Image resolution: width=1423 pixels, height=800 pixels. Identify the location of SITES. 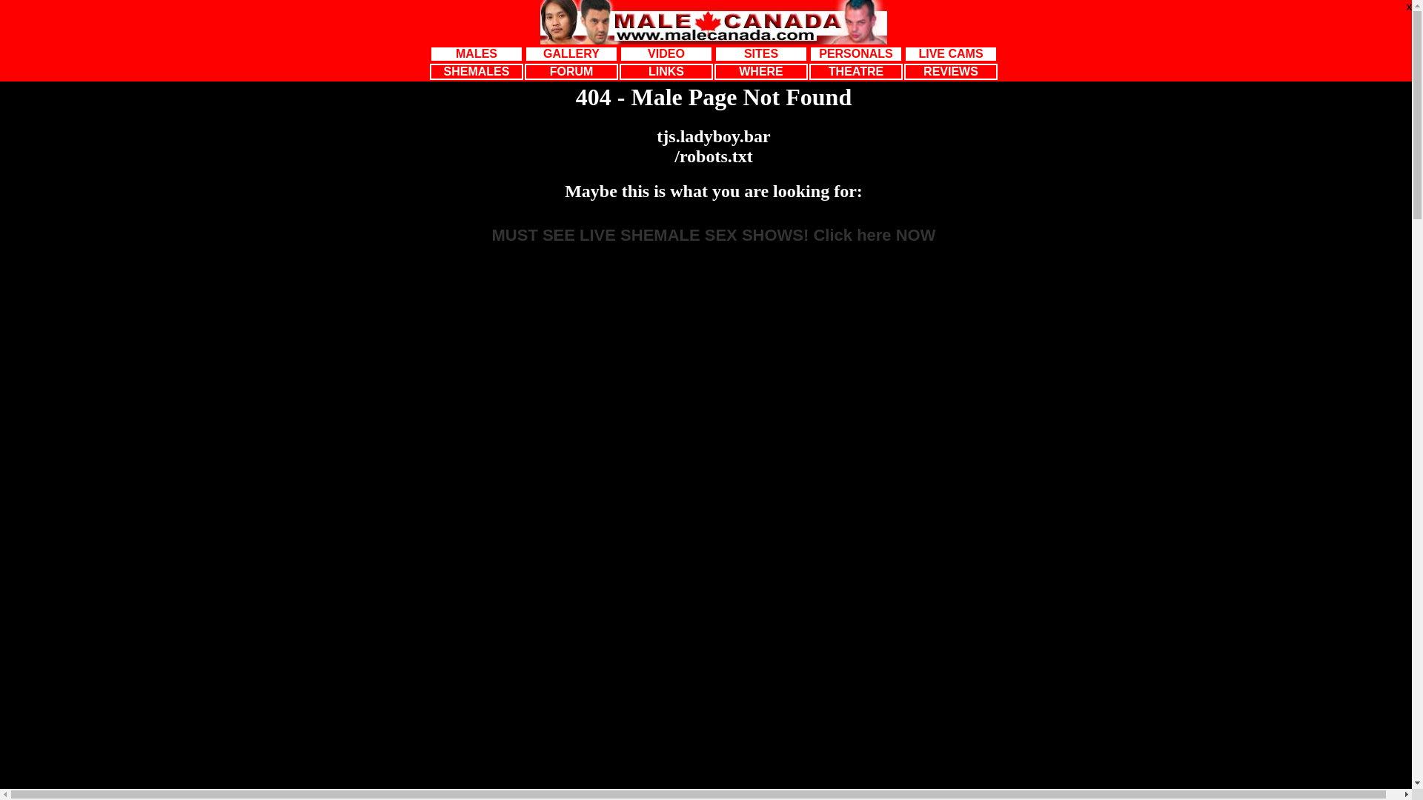
(760, 54).